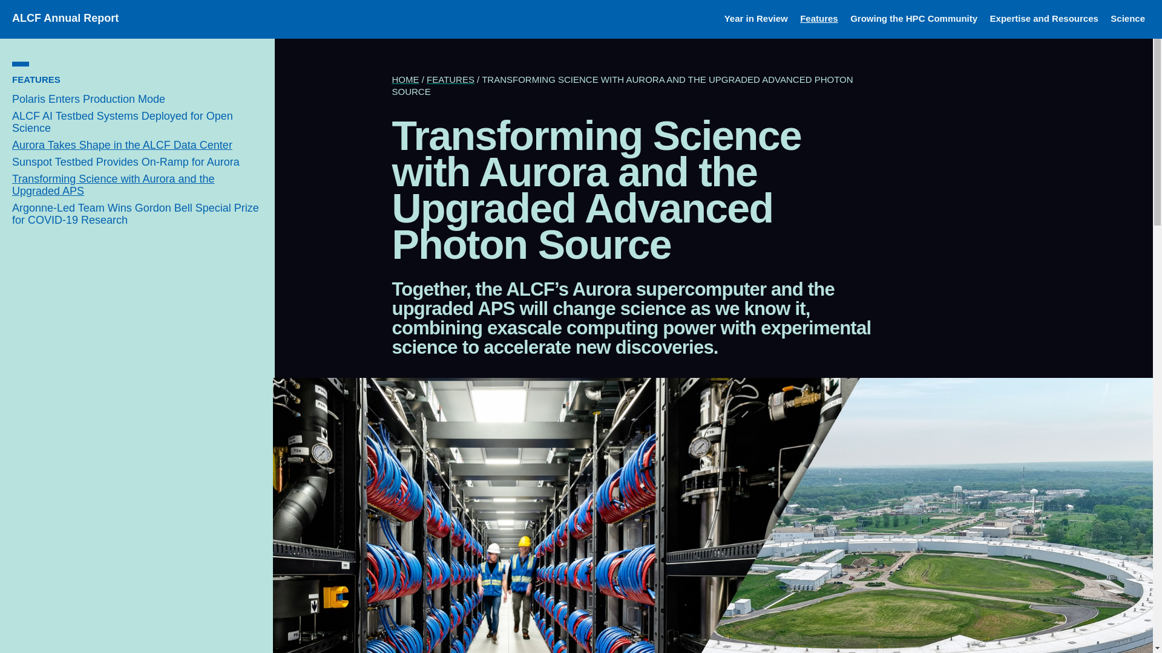 The height and width of the screenshot is (653, 1162). I want to click on Growing the HPC Community, so click(914, 18).